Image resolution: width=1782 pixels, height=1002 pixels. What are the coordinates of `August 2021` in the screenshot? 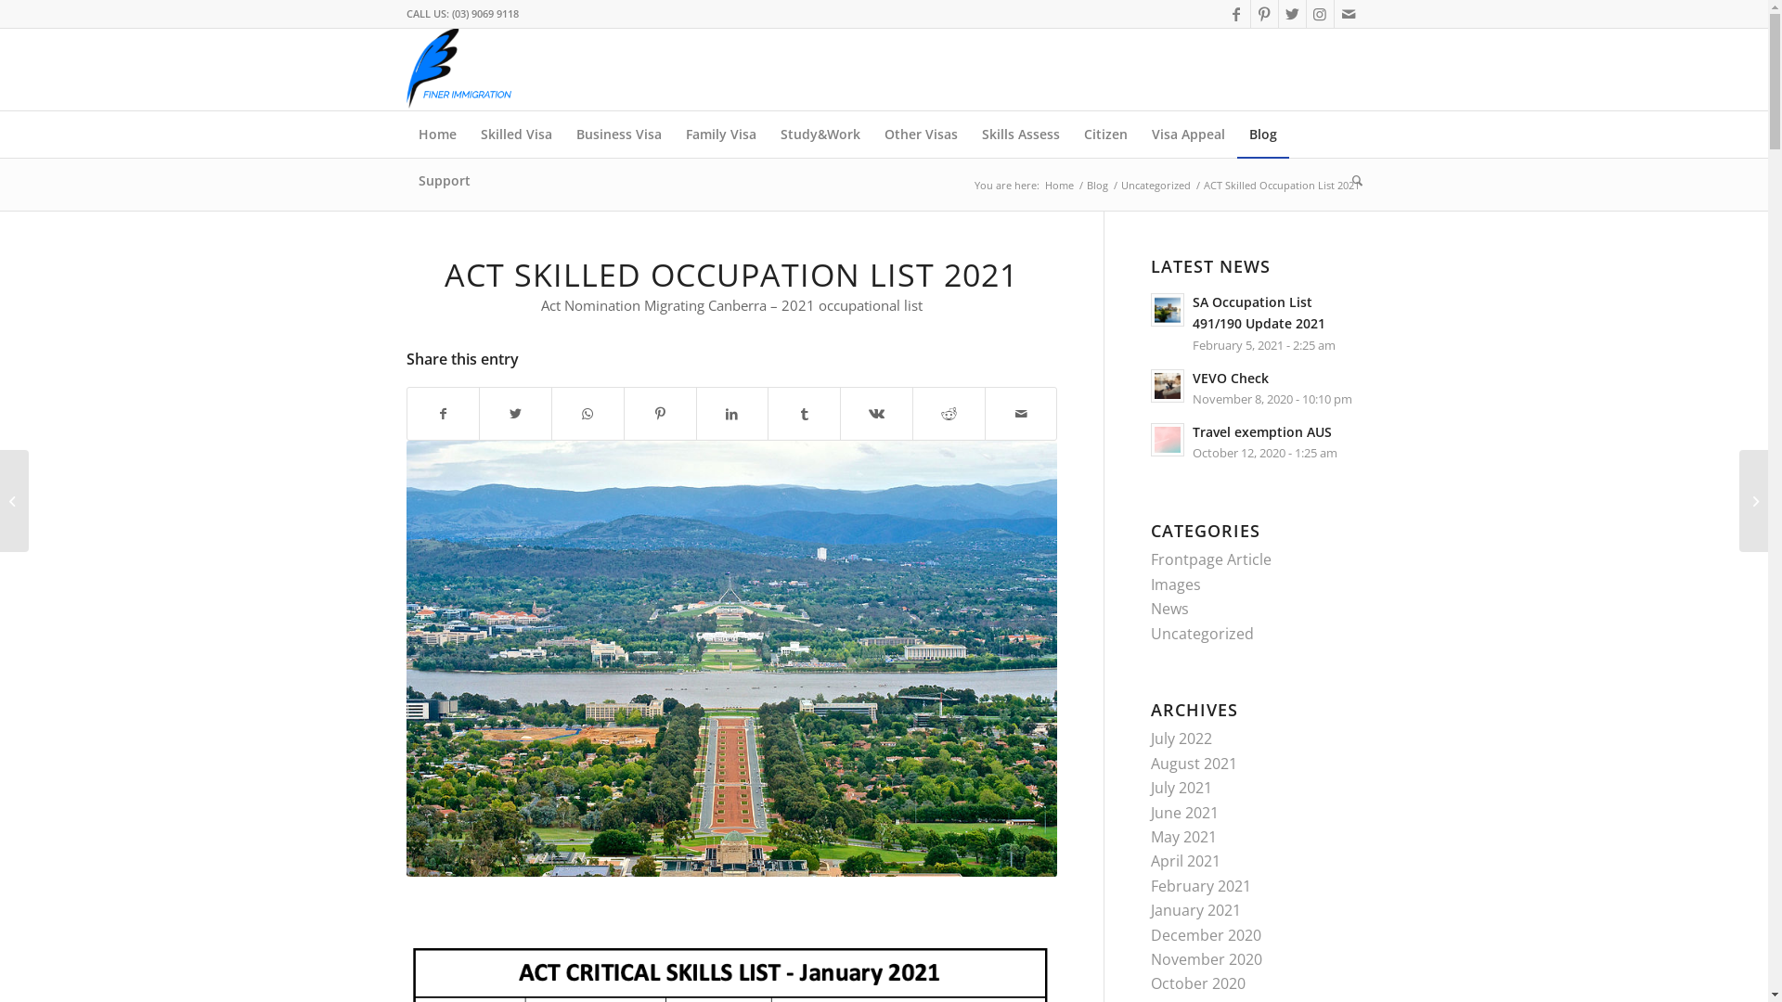 It's located at (1194, 764).